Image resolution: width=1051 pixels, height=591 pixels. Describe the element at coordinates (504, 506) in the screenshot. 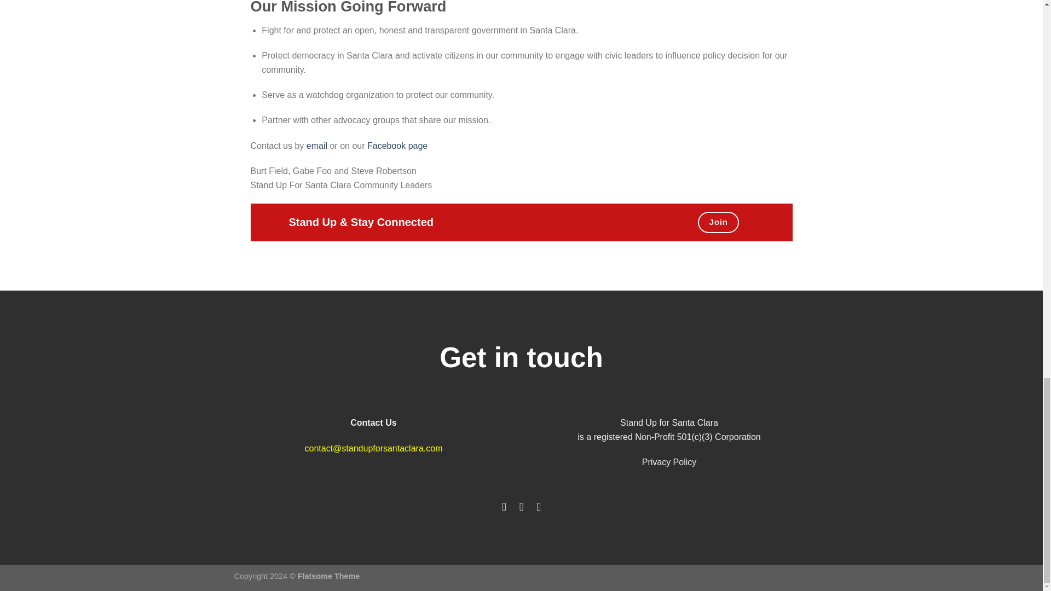

I see `Follow on Facebook` at that location.